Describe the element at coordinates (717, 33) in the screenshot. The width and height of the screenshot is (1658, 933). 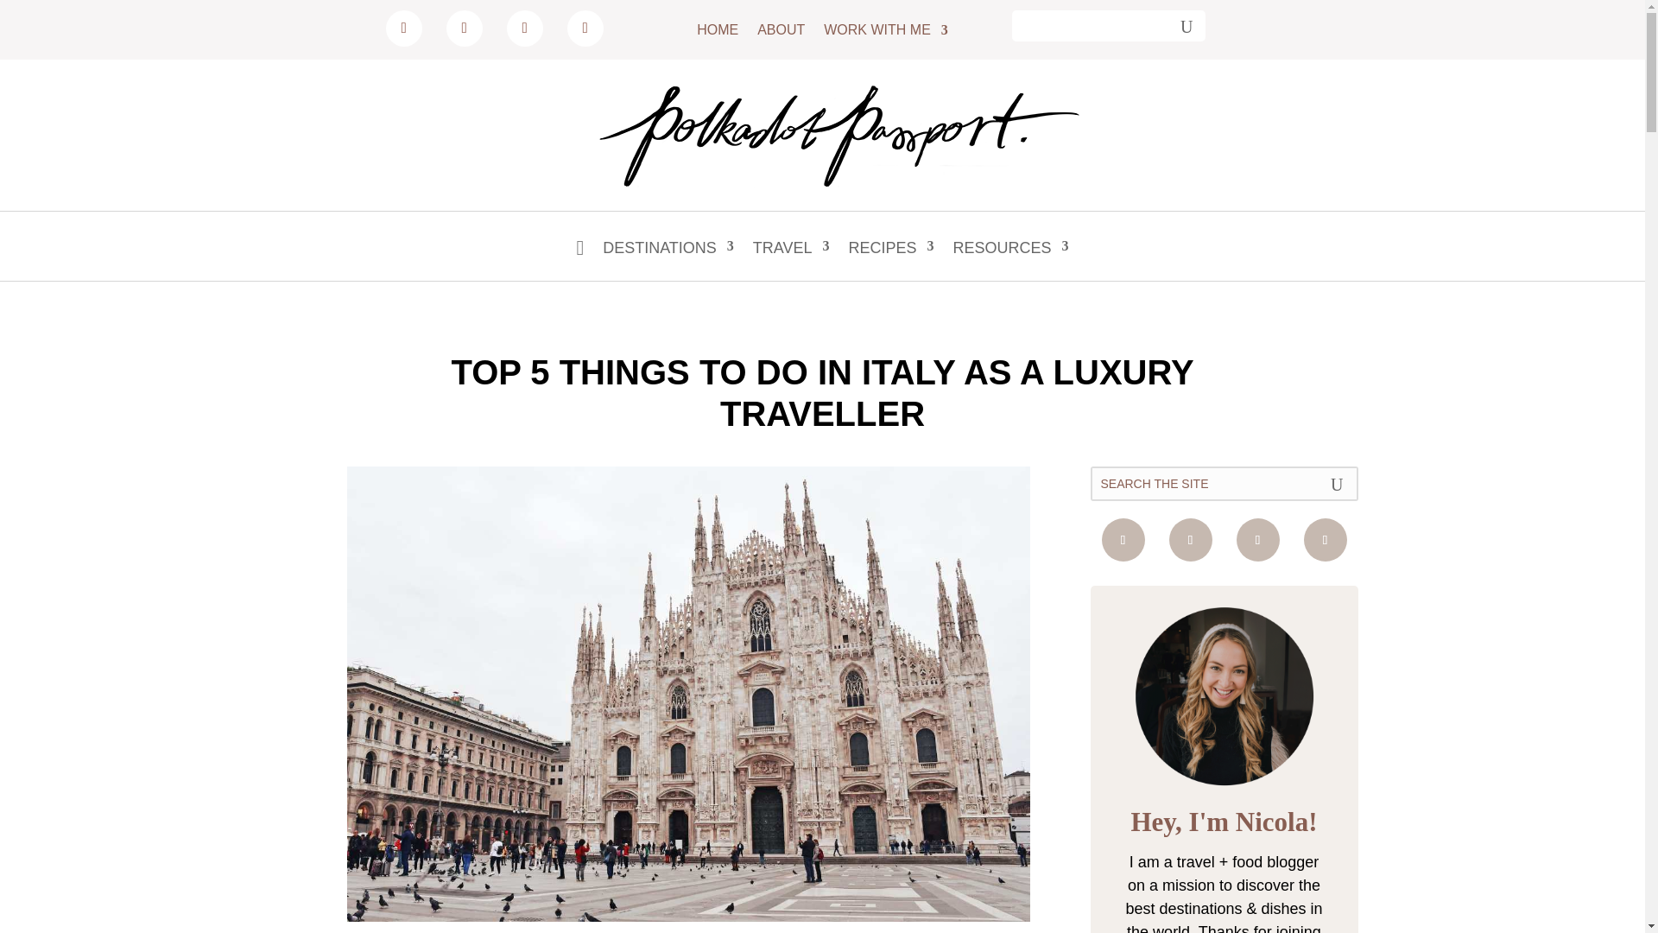
I see `HOME` at that location.